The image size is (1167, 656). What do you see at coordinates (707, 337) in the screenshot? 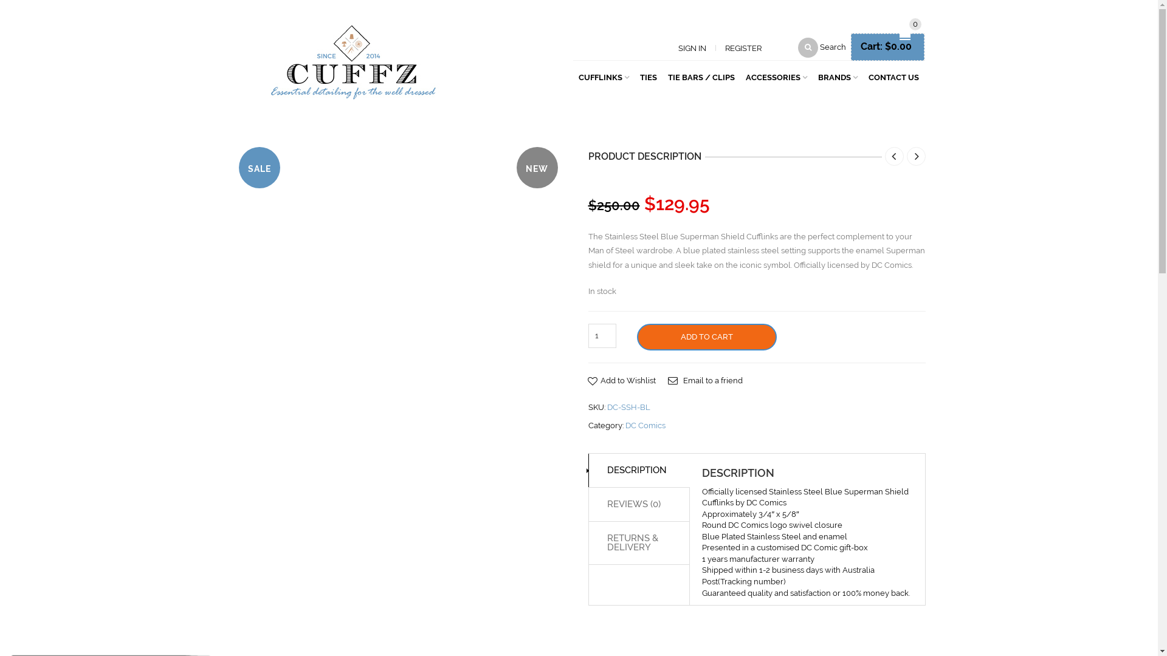
I see `ADD TO CART` at bounding box center [707, 337].